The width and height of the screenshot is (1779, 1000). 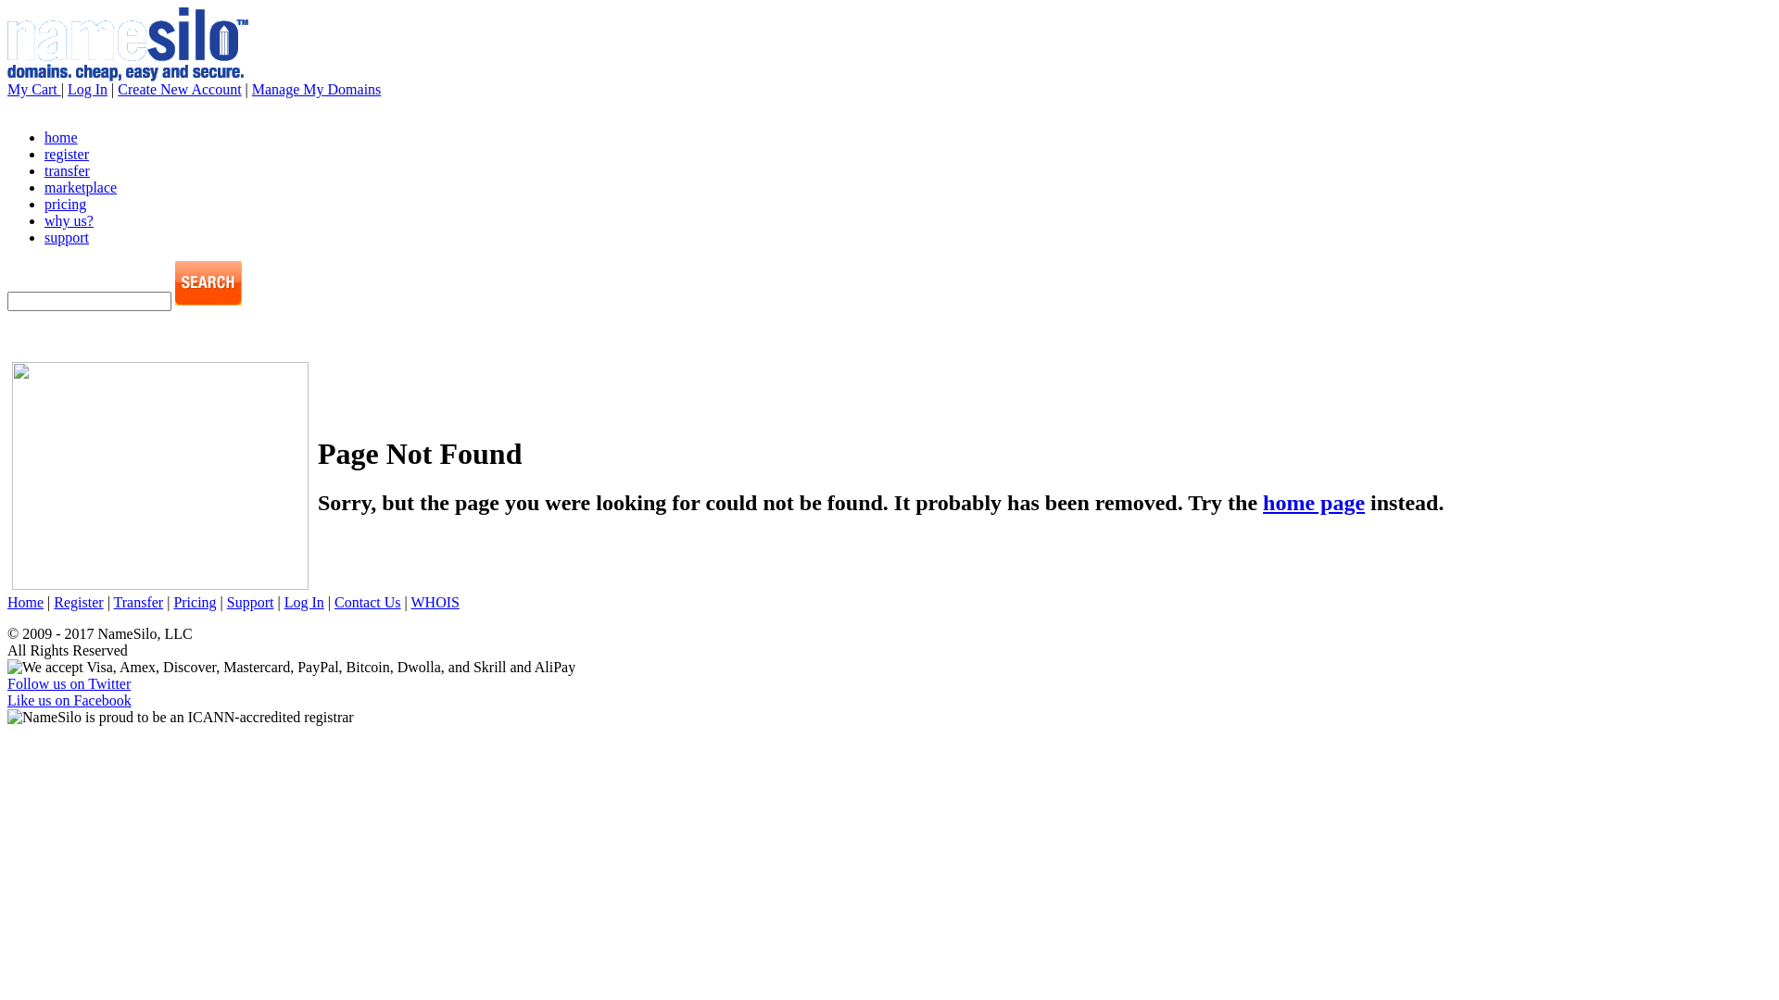 What do you see at coordinates (69, 700) in the screenshot?
I see `Like us on Facebook` at bounding box center [69, 700].